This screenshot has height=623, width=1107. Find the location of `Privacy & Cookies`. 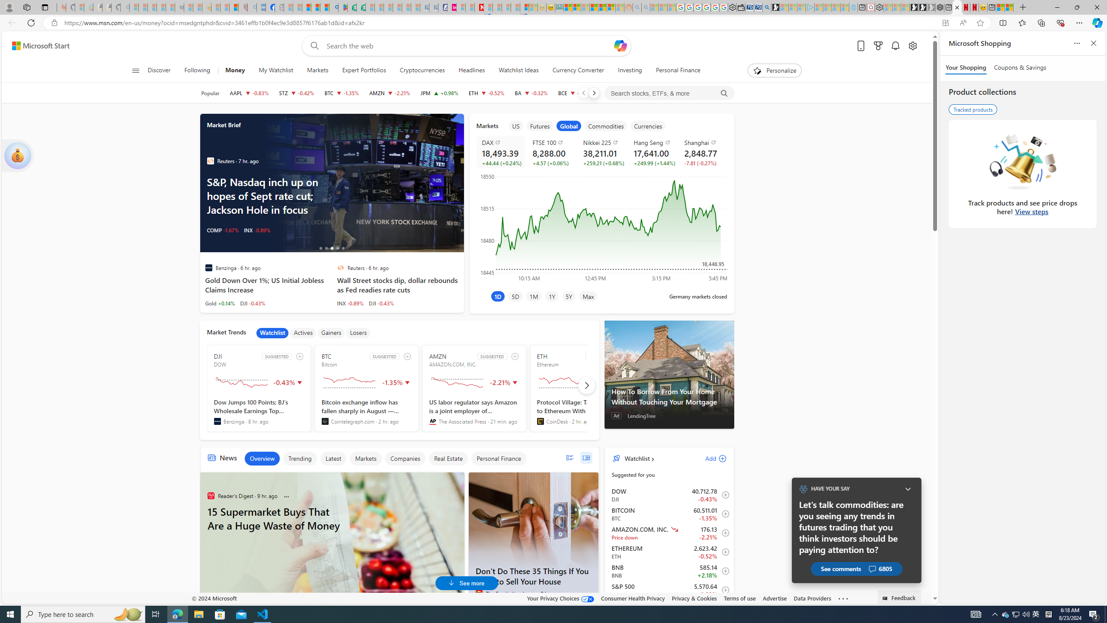

Privacy & Cookies is located at coordinates (694, 598).